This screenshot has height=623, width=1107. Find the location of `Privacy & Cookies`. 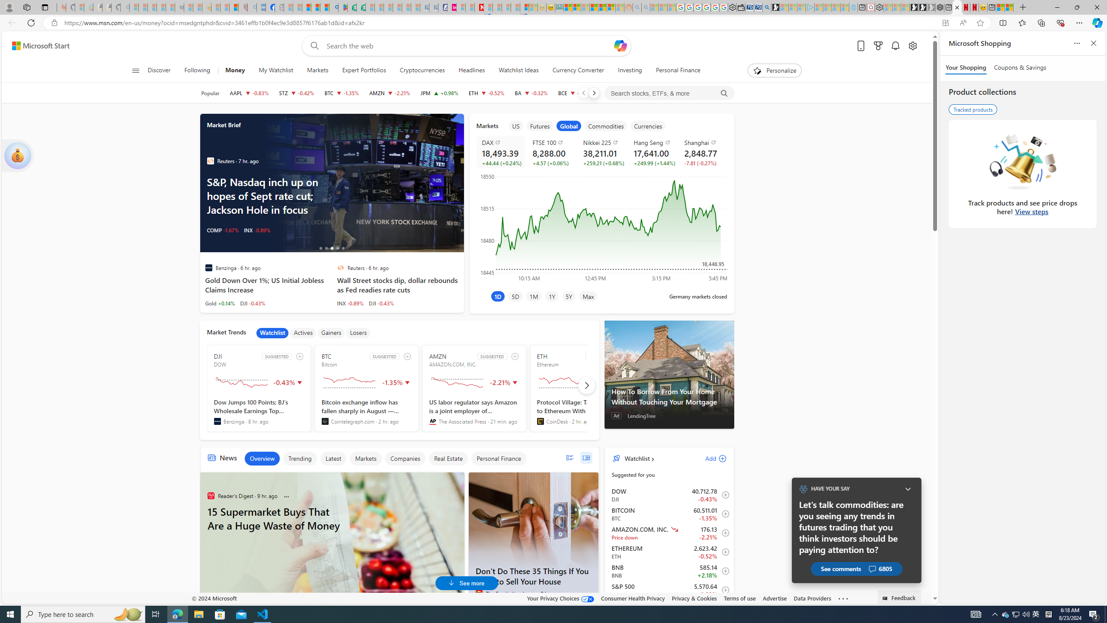

Privacy & Cookies is located at coordinates (694, 598).